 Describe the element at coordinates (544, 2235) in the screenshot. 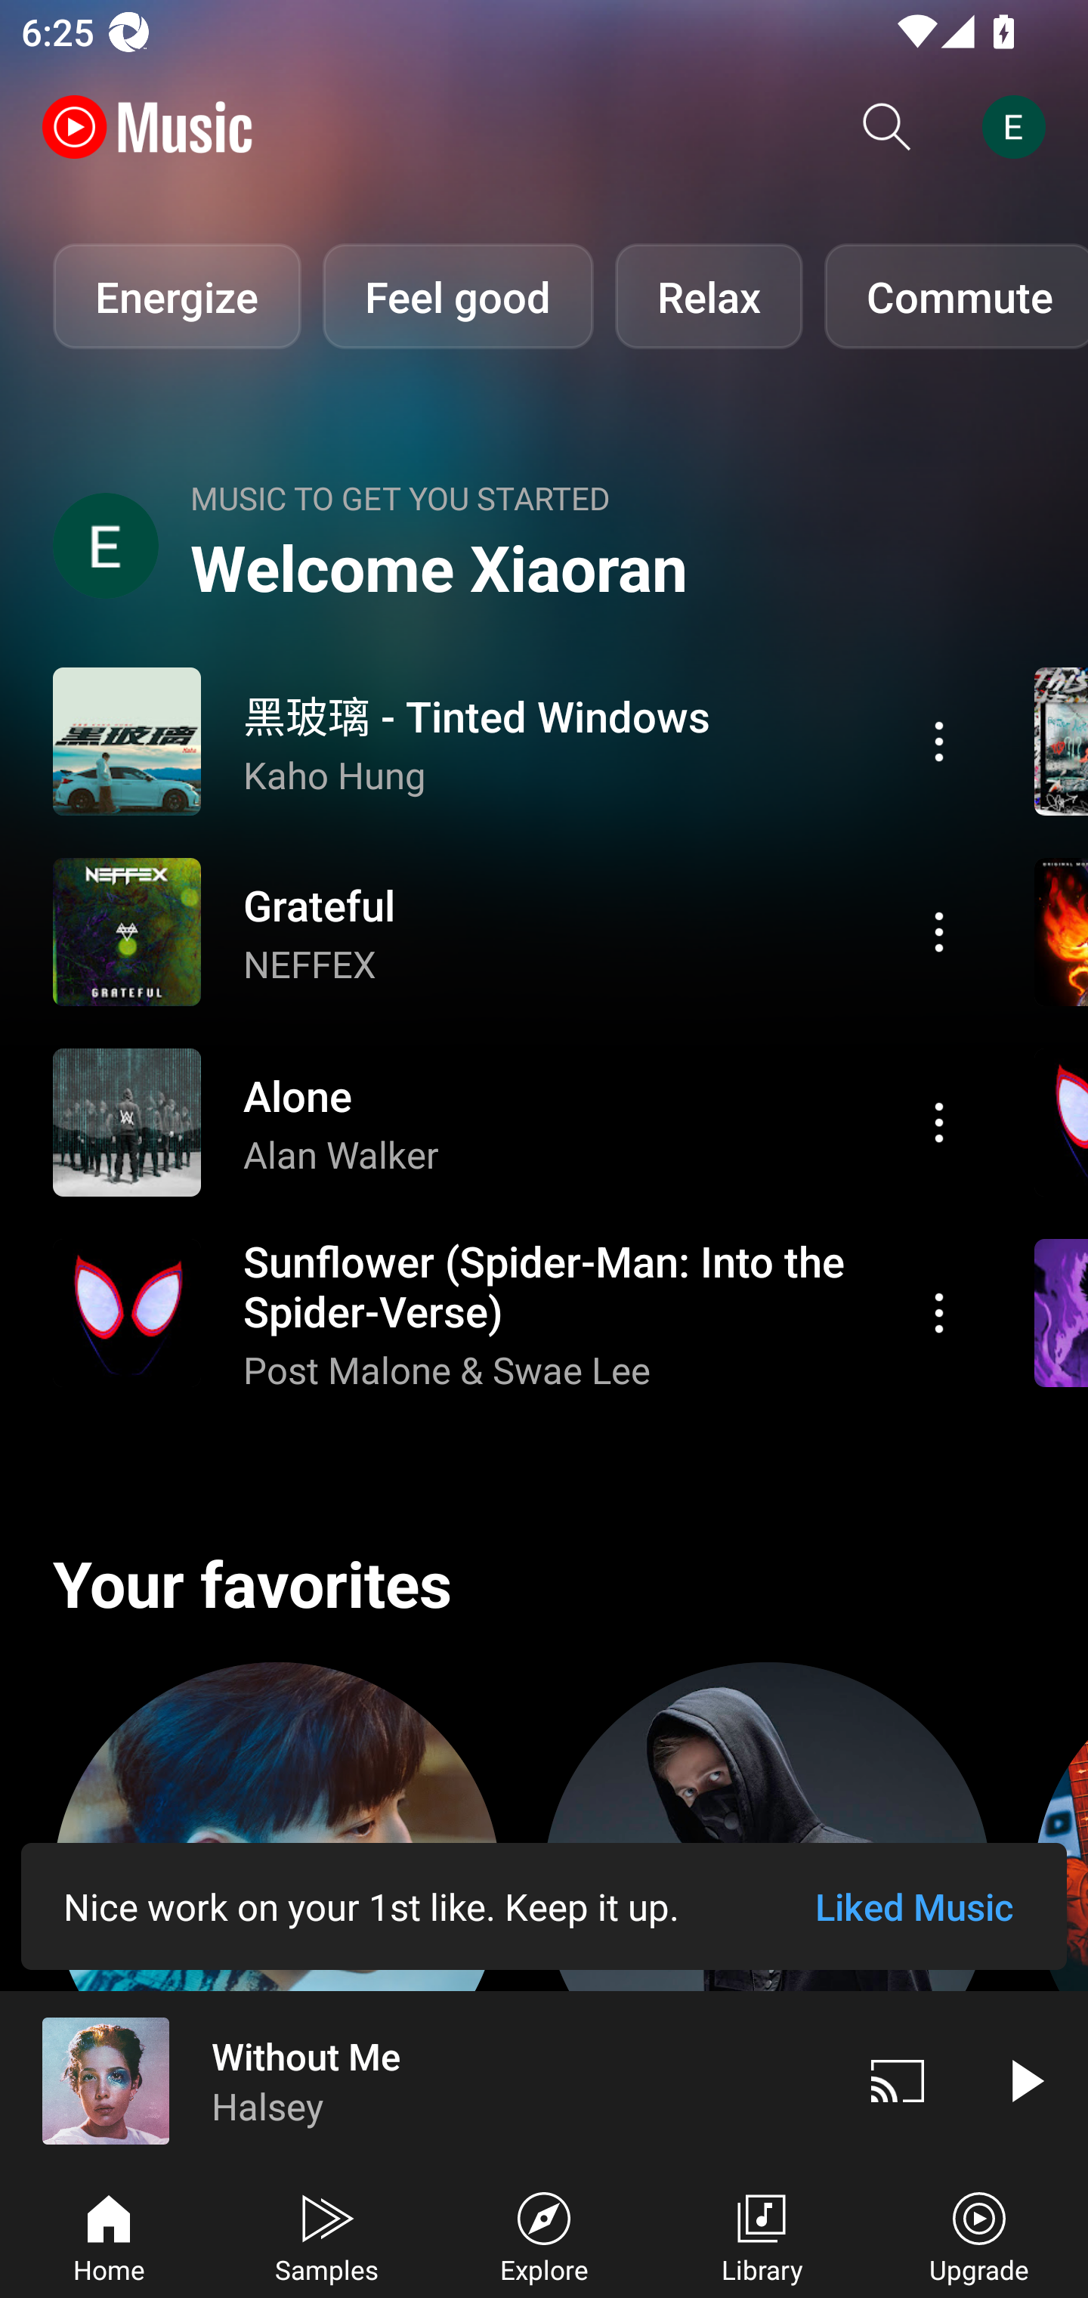

I see `Explore` at that location.